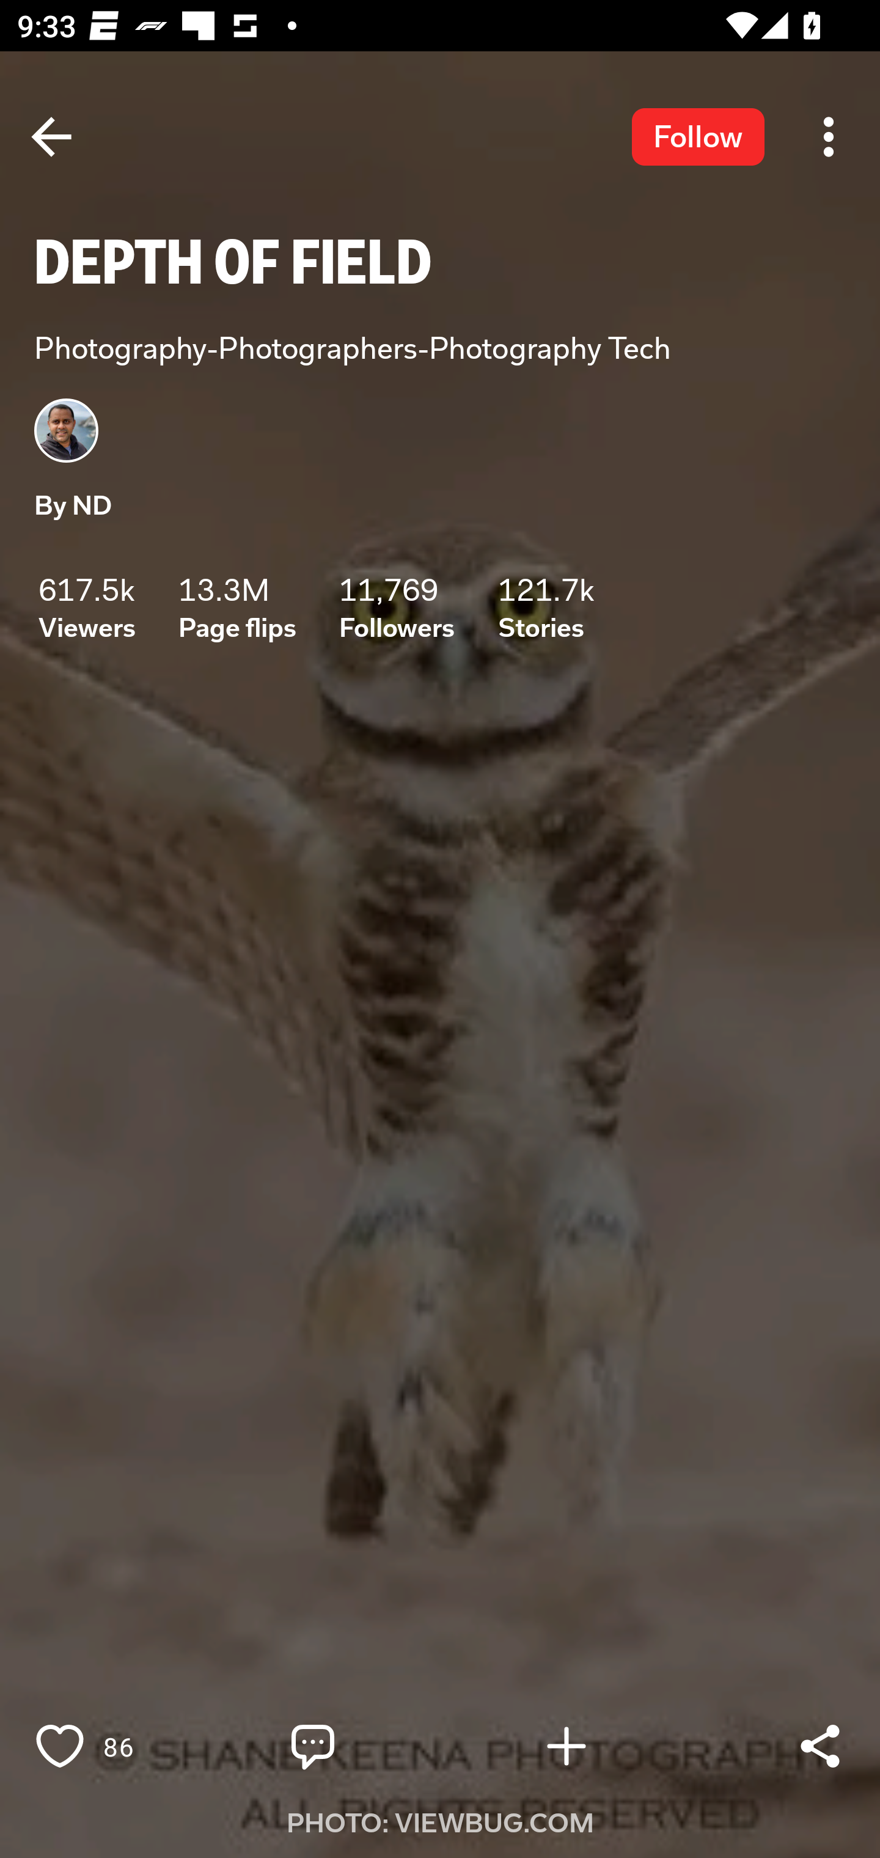 The height and width of the screenshot is (1858, 880). I want to click on Follow, so click(698, 136).